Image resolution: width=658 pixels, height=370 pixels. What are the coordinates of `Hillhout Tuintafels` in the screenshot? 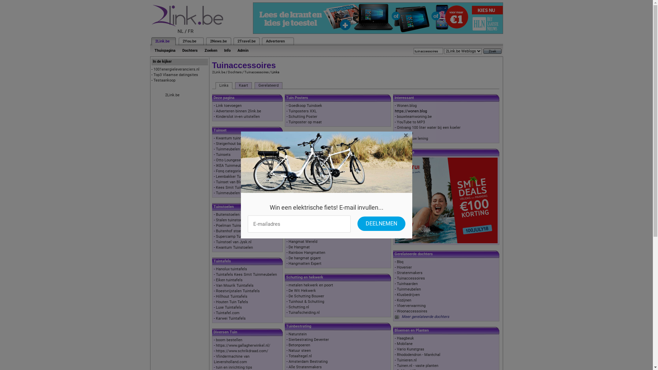 It's located at (232, 297).